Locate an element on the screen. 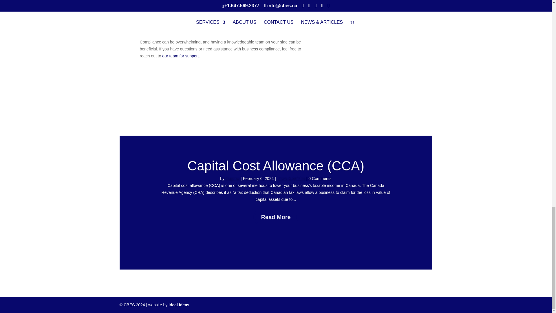 The height and width of the screenshot is (313, 556). our team for support is located at coordinates (180, 56).